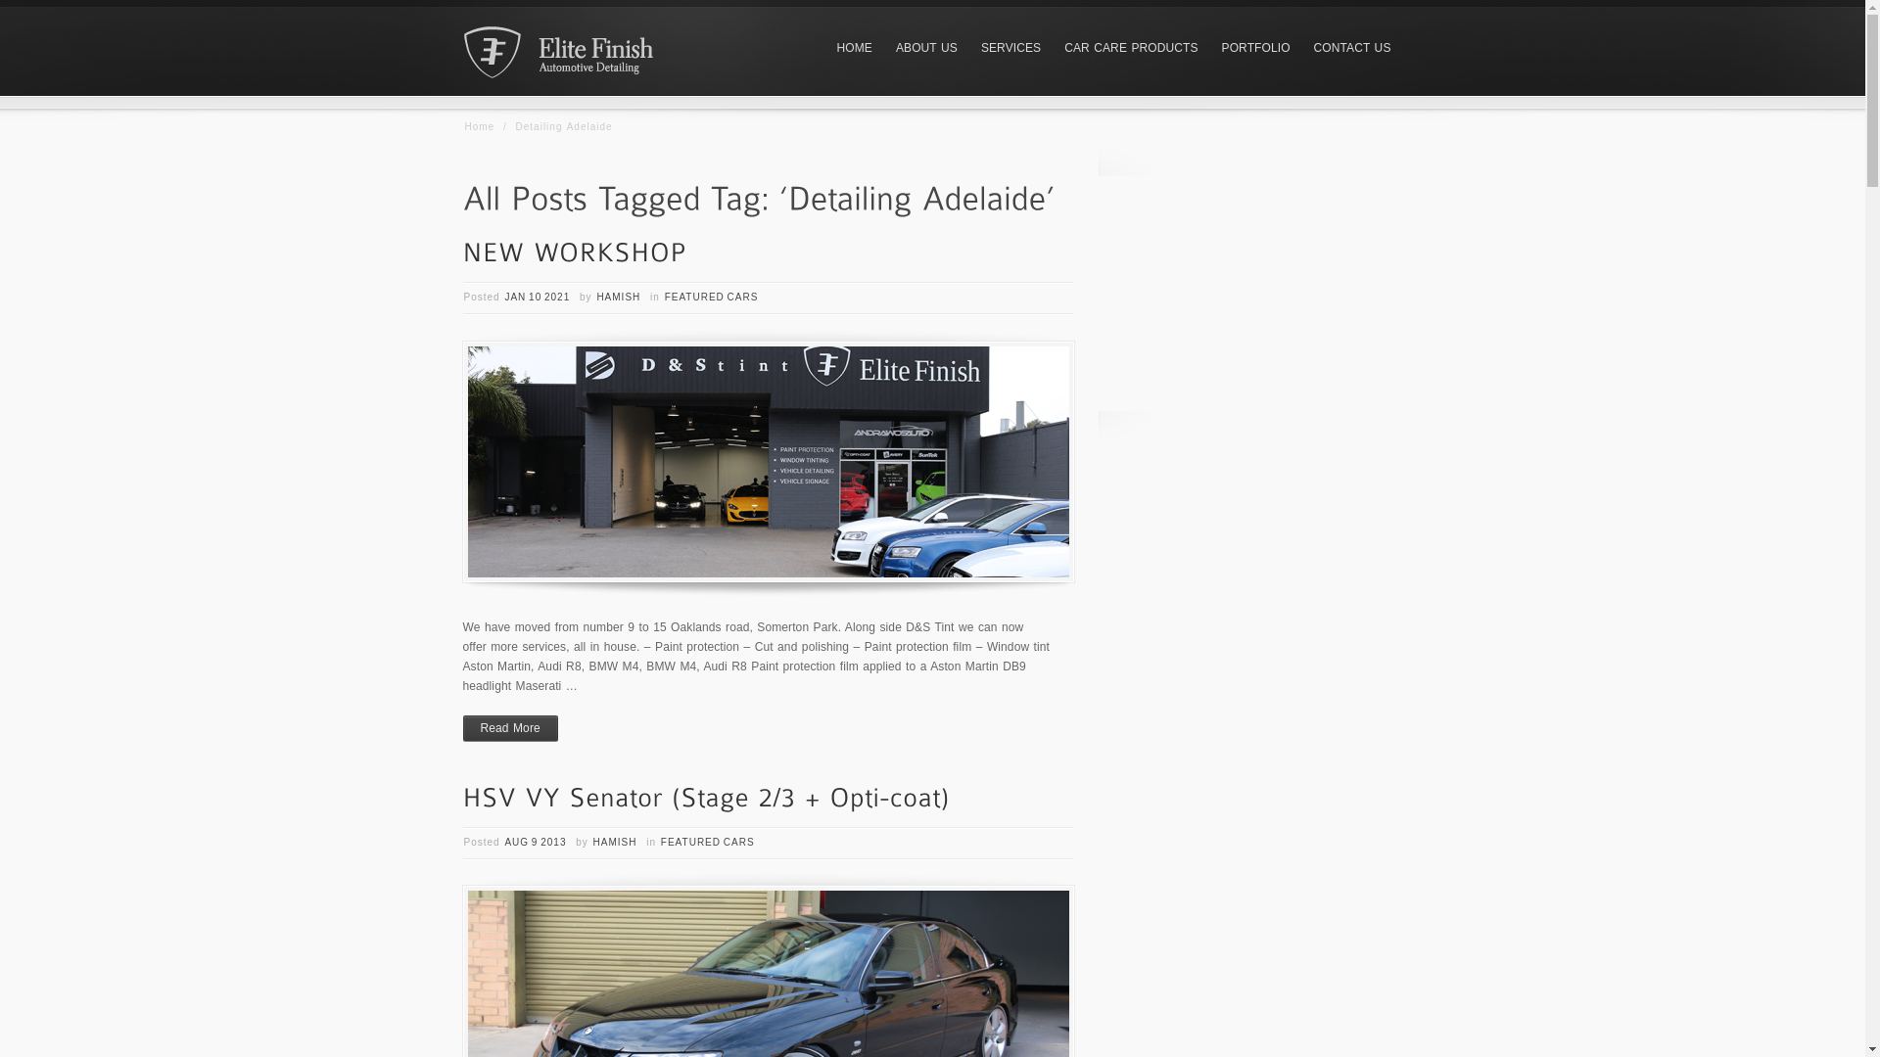  Describe the element at coordinates (708, 842) in the screenshot. I see `FEATURED CARS` at that location.